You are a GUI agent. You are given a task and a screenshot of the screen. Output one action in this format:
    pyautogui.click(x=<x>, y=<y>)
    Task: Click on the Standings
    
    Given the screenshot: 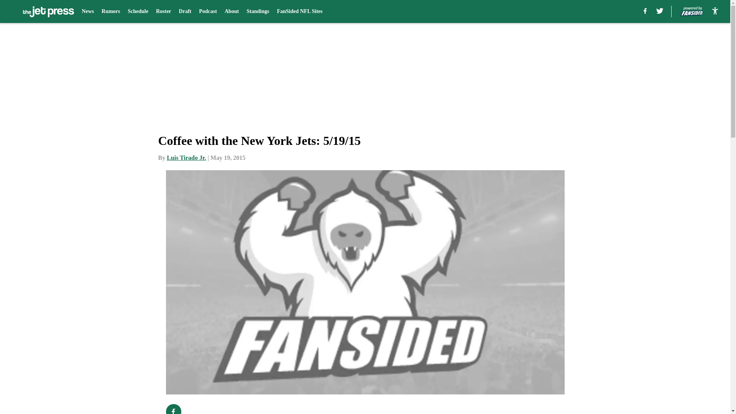 What is the action you would take?
    pyautogui.click(x=258, y=11)
    